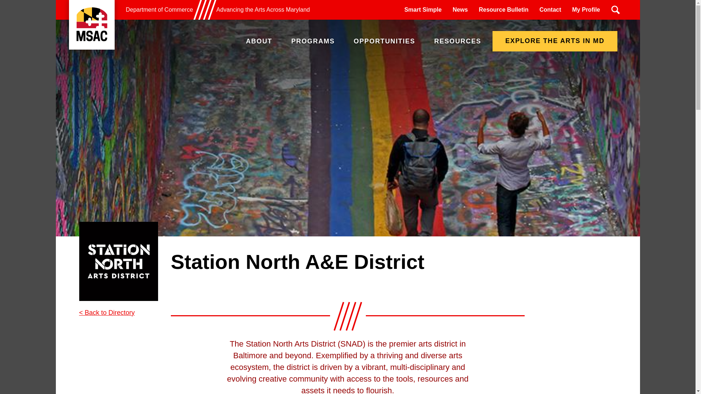  Describe the element at coordinates (615, 10) in the screenshot. I see `Search` at that location.